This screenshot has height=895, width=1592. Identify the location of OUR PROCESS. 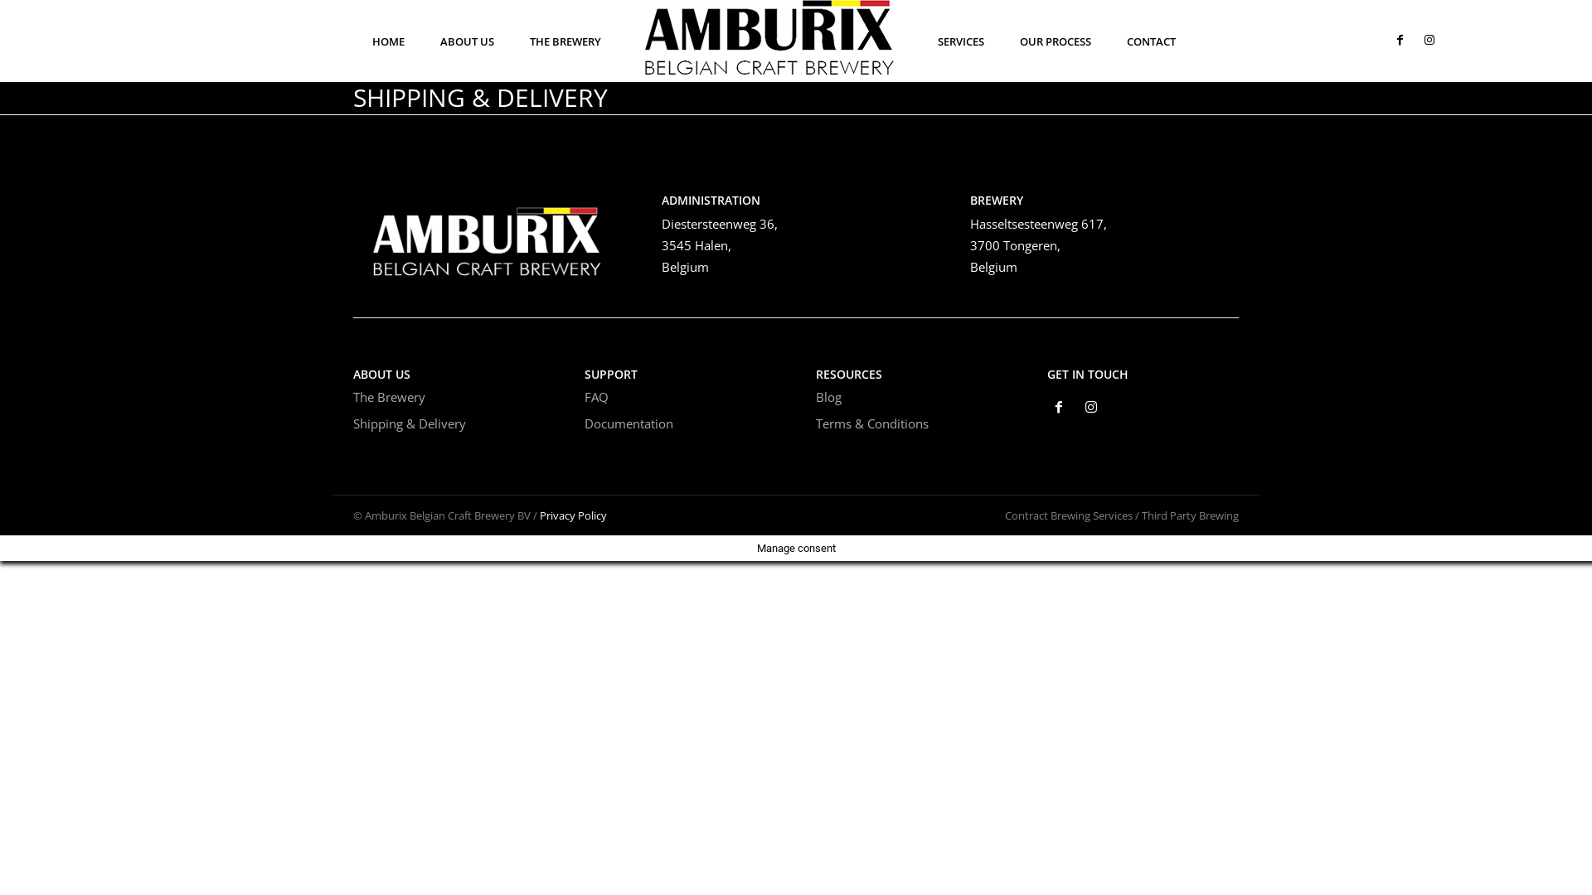
(1056, 41).